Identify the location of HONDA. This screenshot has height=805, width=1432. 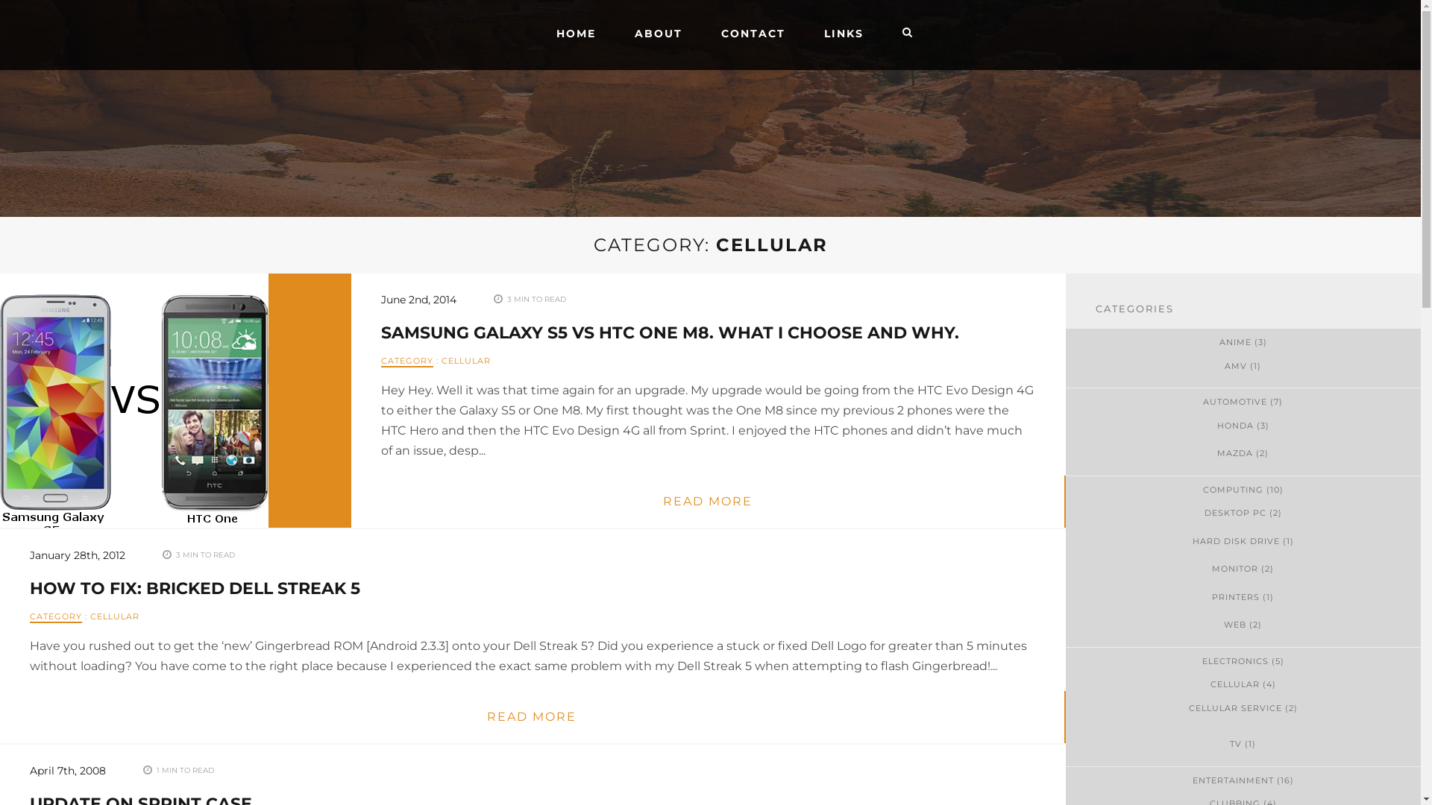
(1235, 426).